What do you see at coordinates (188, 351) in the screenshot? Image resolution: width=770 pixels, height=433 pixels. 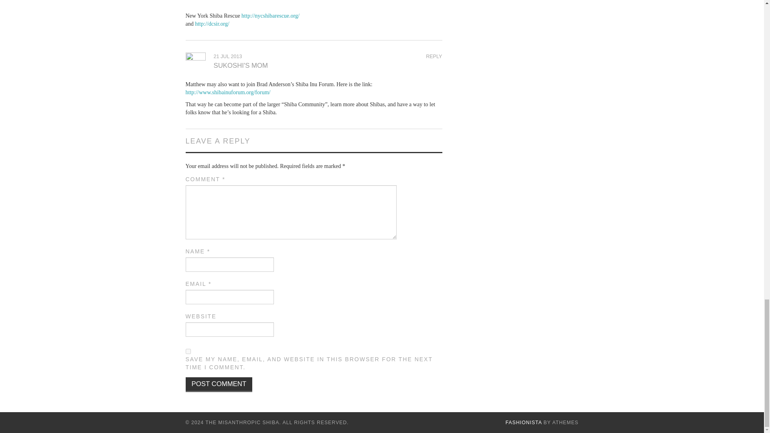 I see `yes` at bounding box center [188, 351].